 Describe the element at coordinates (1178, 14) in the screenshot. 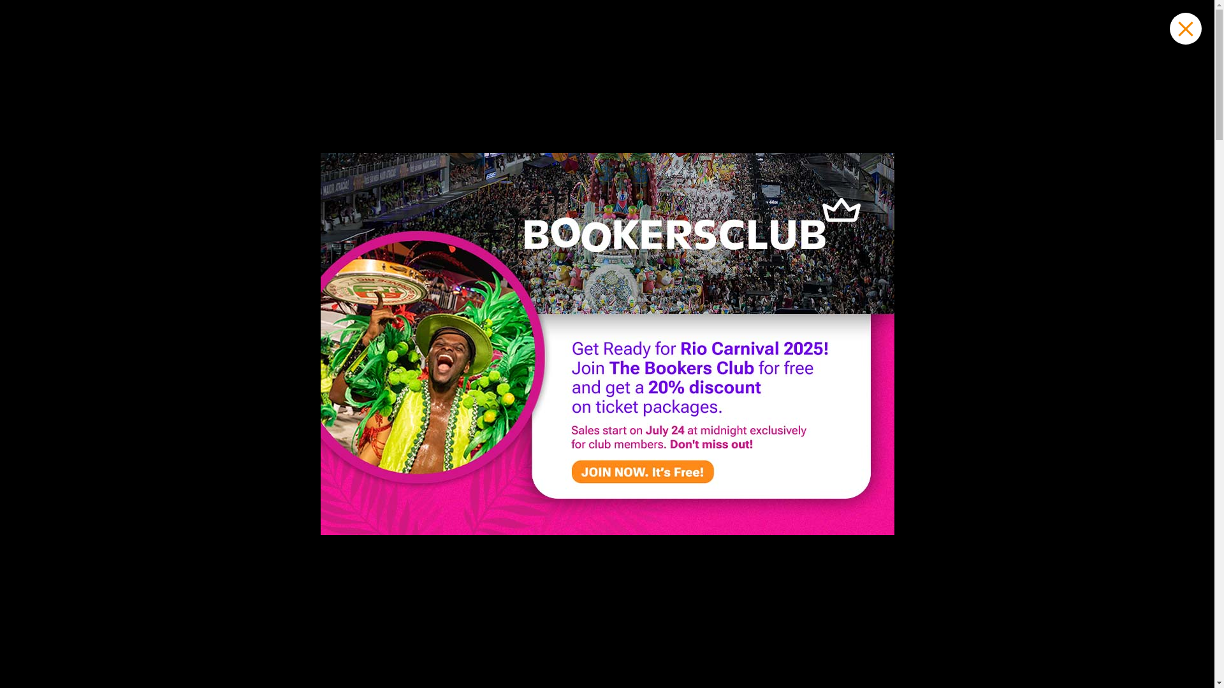

I see `Criar Conta` at that location.